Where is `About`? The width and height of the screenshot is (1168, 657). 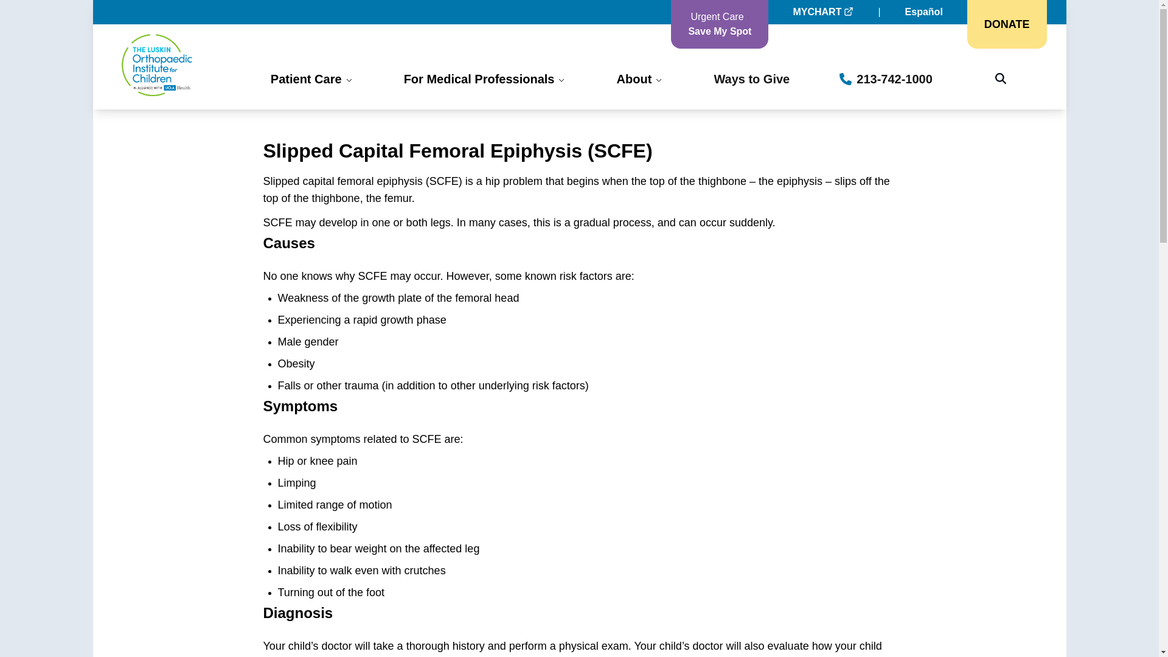 About is located at coordinates (1006, 24).